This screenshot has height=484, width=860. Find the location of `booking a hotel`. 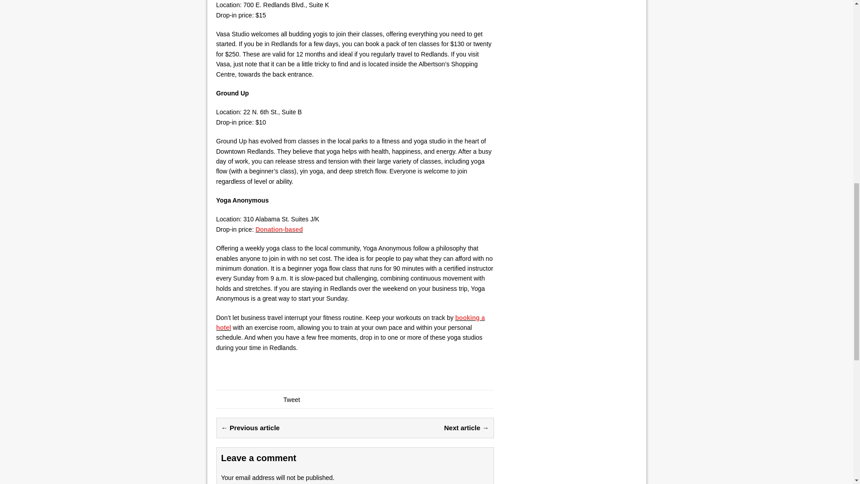

booking a hotel is located at coordinates (350, 322).